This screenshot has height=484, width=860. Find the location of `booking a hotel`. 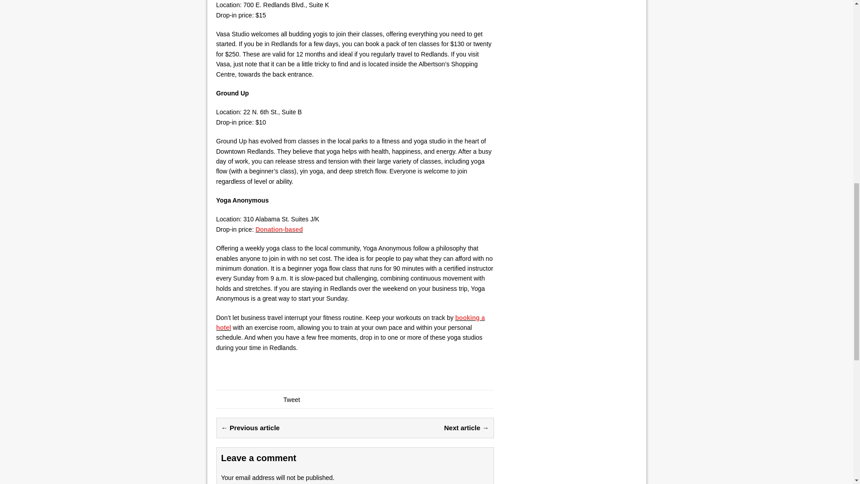

booking a hotel is located at coordinates (350, 322).